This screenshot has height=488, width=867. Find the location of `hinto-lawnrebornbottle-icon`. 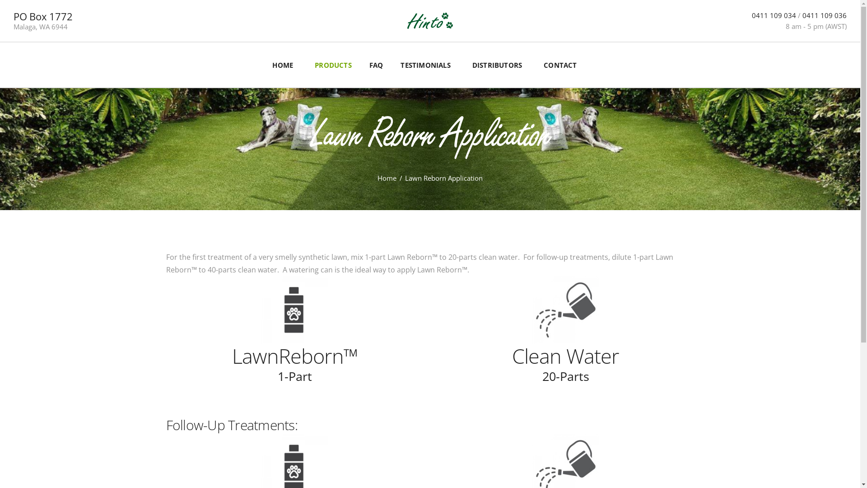

hinto-lawnrebornbottle-icon is located at coordinates (295, 310).